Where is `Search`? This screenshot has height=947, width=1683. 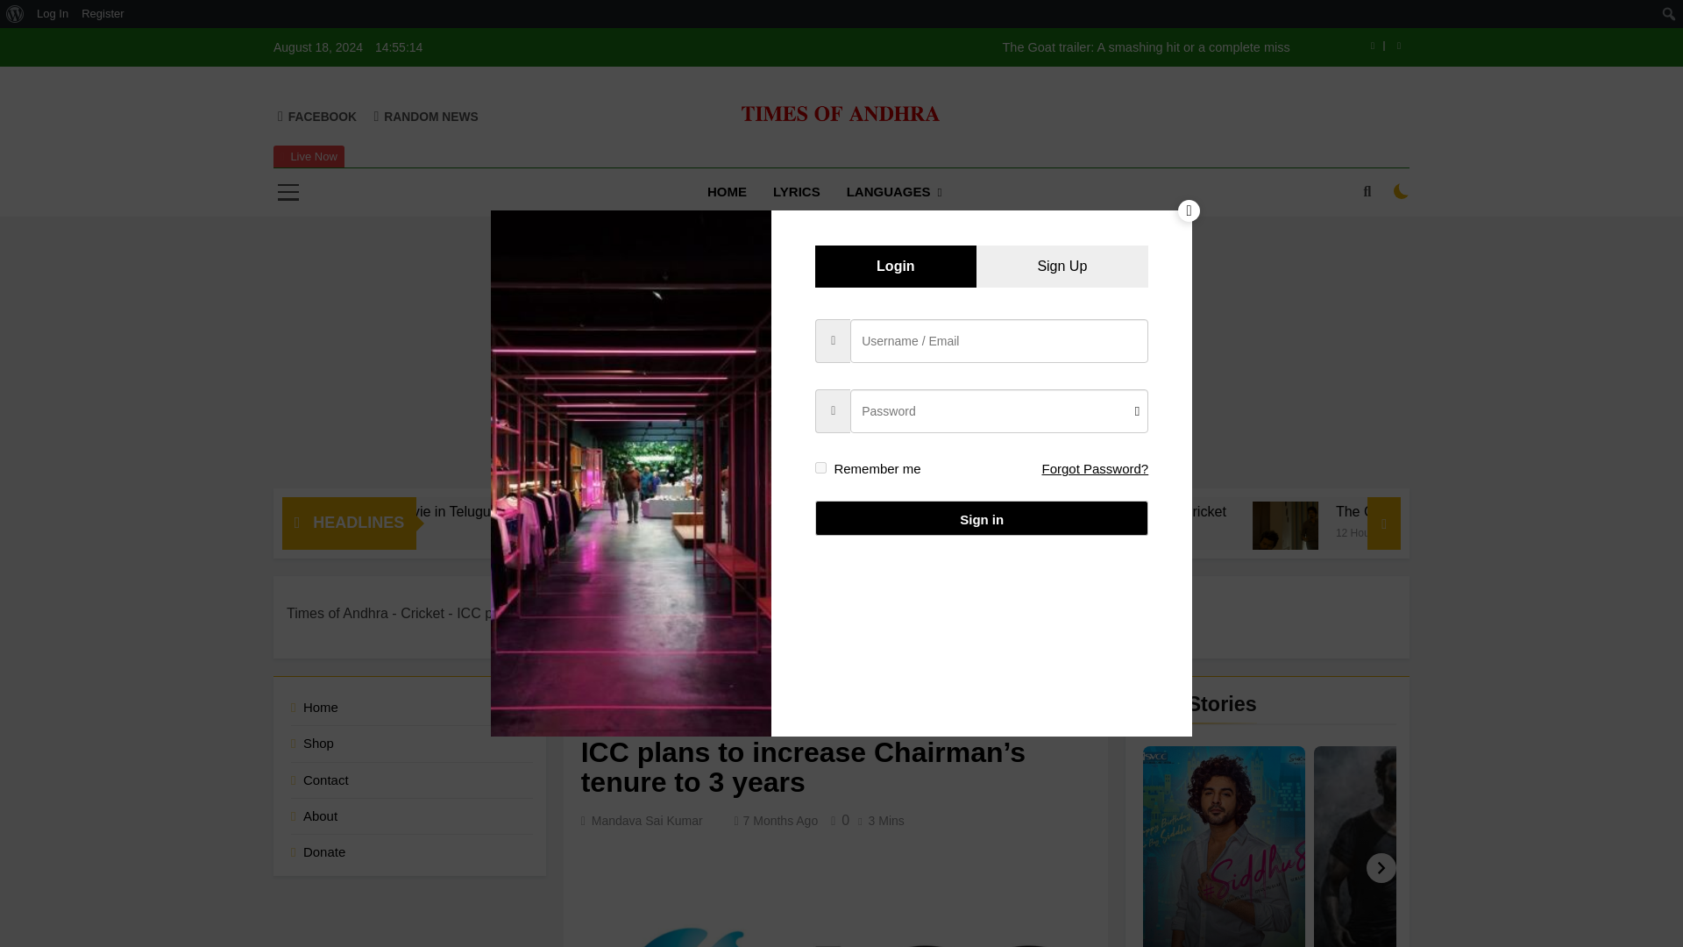 Search is located at coordinates (18, 14).